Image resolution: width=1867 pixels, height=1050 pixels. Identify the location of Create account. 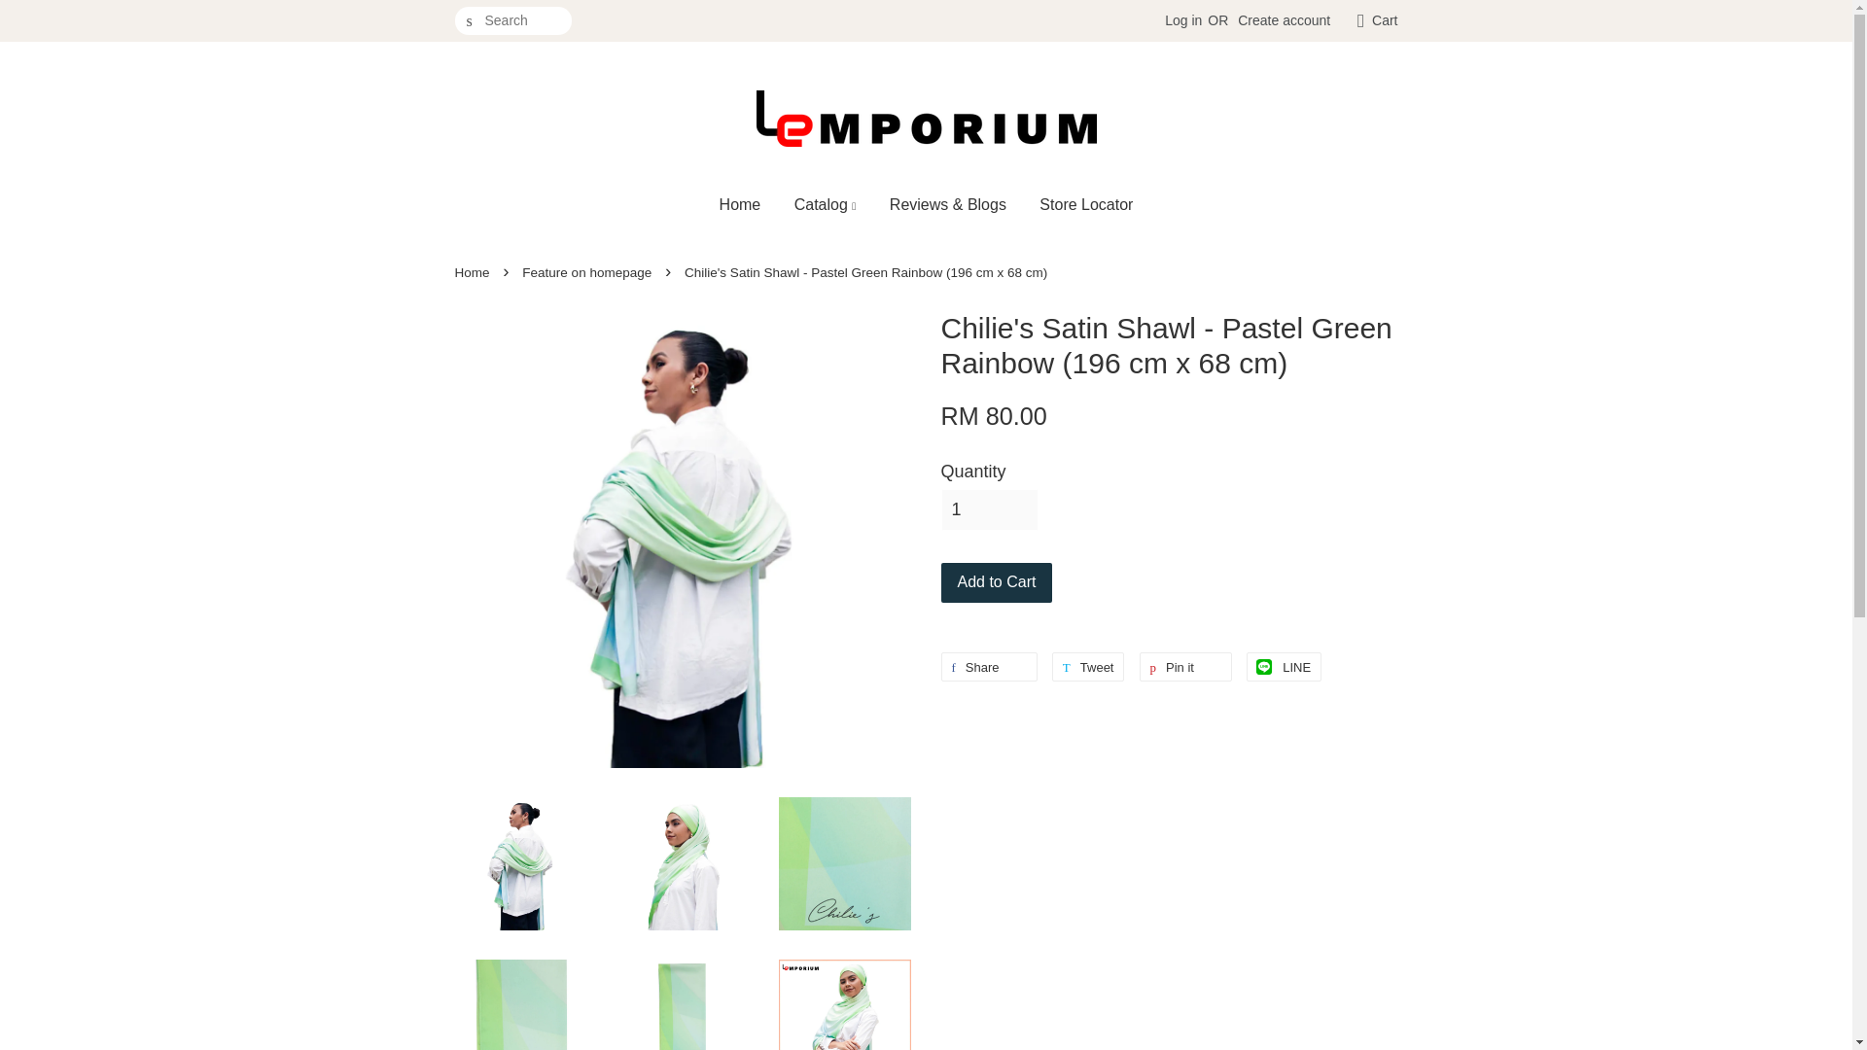
(1284, 19).